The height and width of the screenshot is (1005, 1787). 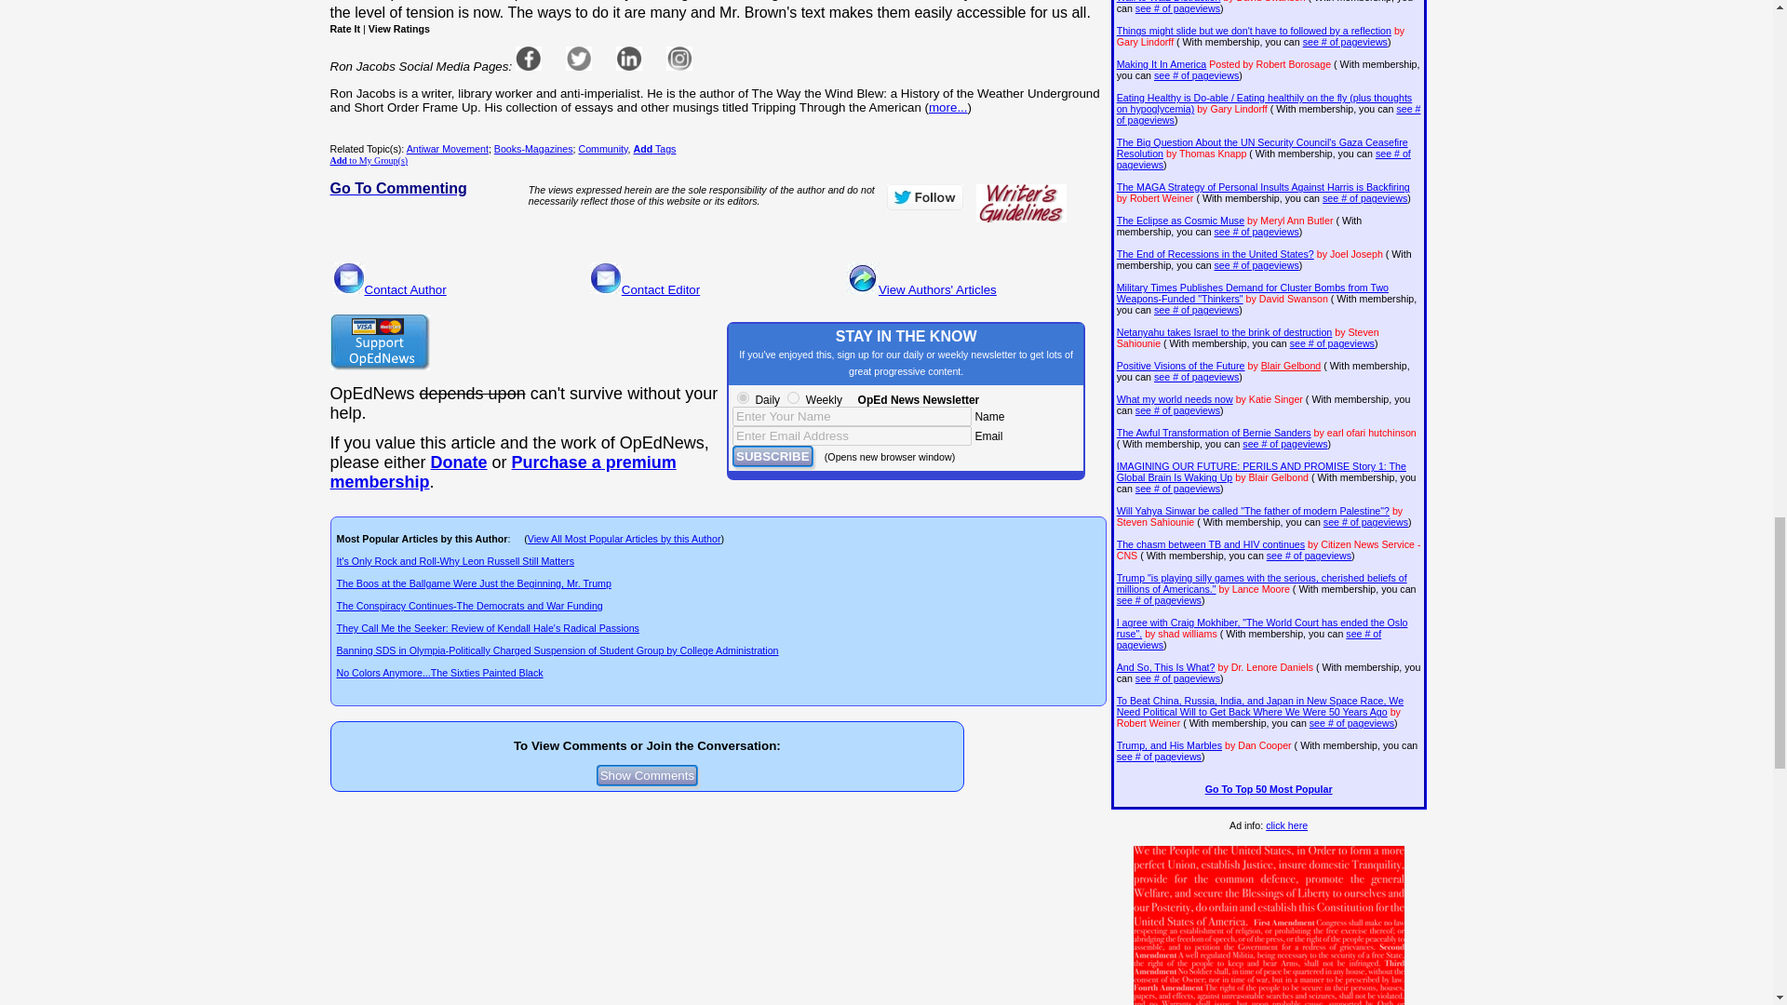 What do you see at coordinates (773, 456) in the screenshot?
I see `SUBSCRIBE` at bounding box center [773, 456].